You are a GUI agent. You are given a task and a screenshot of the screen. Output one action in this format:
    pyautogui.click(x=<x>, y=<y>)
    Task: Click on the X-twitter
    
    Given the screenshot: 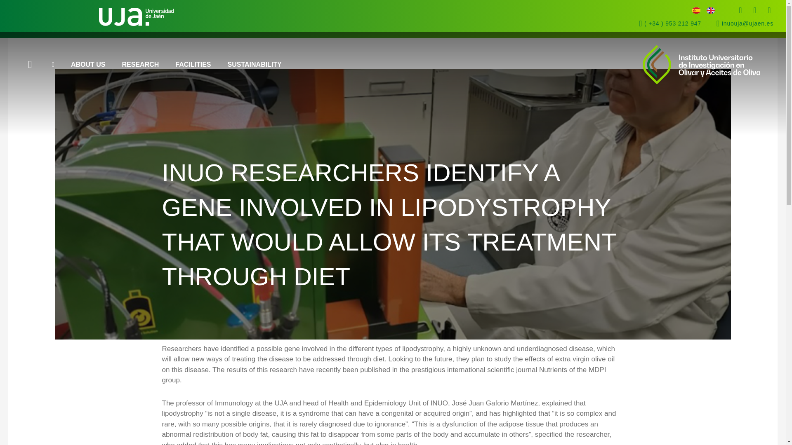 What is the action you would take?
    pyautogui.click(x=755, y=10)
    